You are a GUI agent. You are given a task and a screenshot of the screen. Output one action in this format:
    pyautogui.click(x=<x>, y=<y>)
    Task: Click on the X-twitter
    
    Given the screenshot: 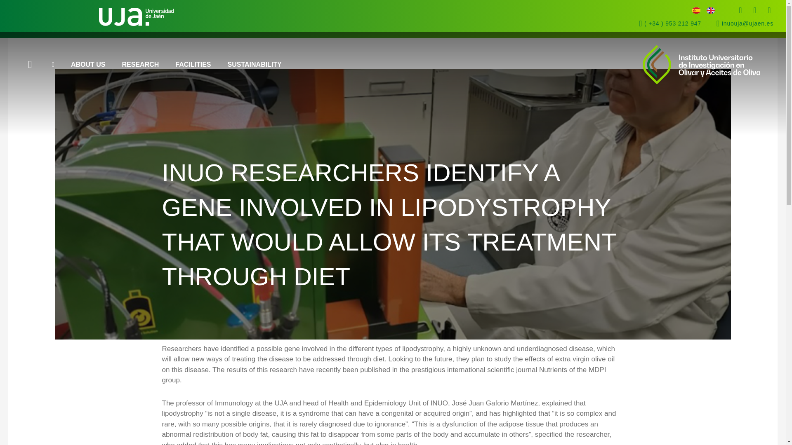 What is the action you would take?
    pyautogui.click(x=755, y=10)
    